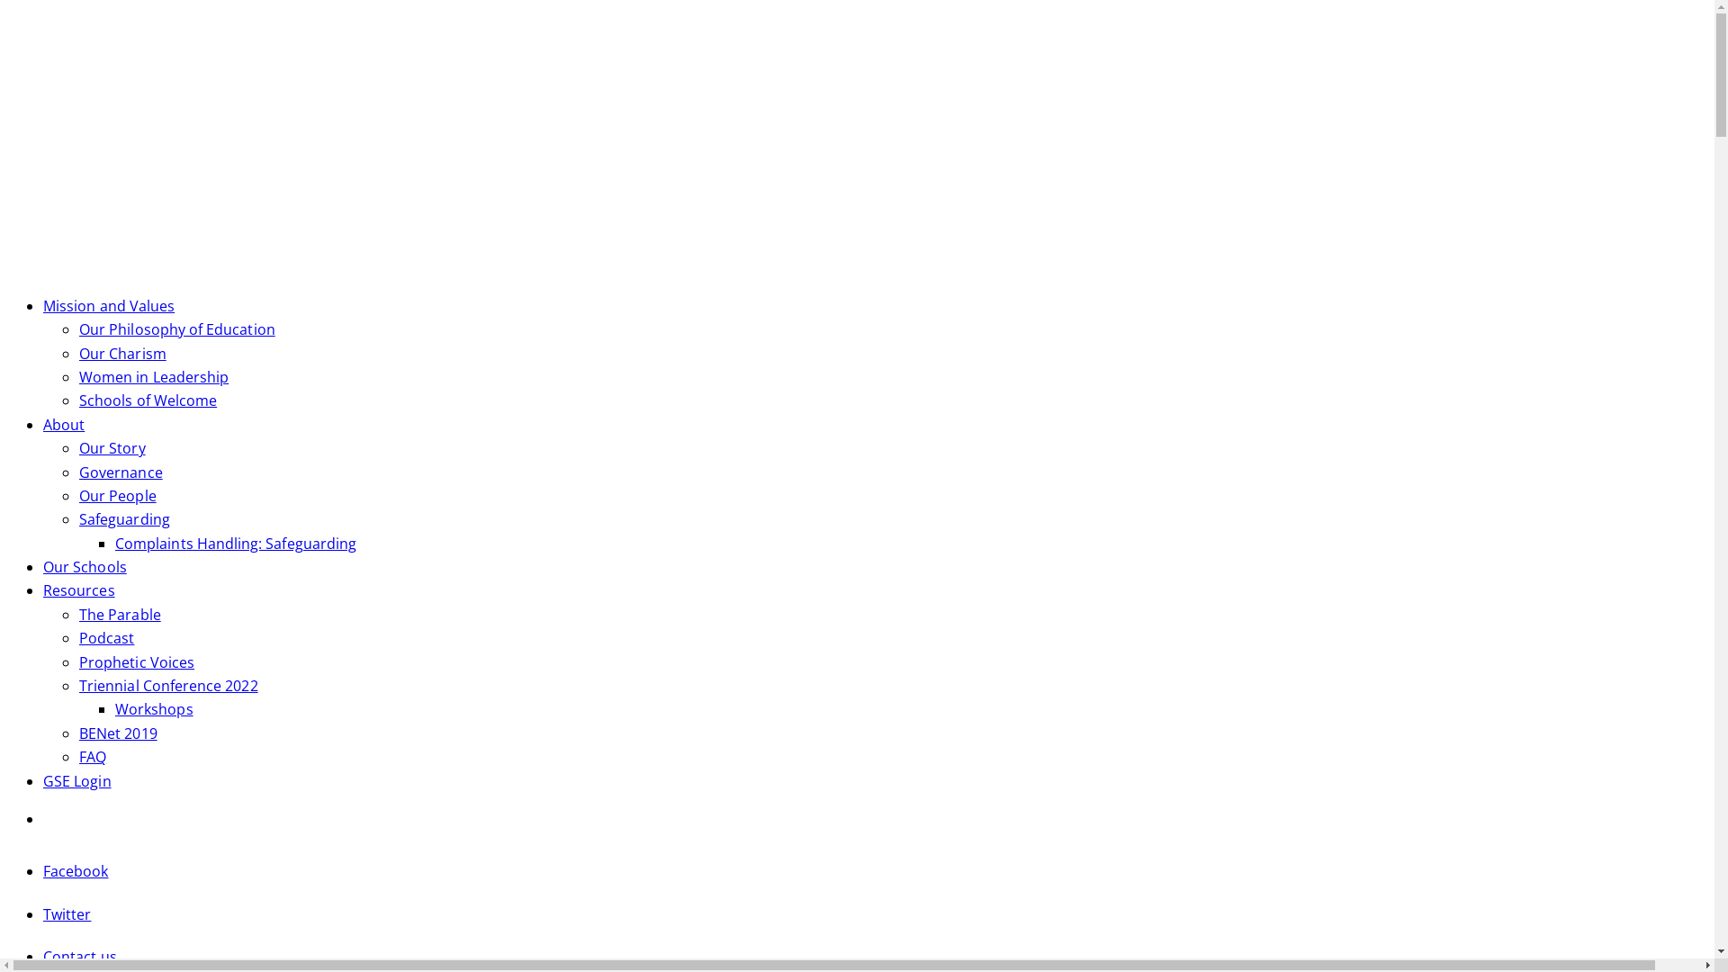 Image resolution: width=1728 pixels, height=972 pixels. Describe the element at coordinates (169, 686) in the screenshot. I see `Triennial Conference 2022` at that location.